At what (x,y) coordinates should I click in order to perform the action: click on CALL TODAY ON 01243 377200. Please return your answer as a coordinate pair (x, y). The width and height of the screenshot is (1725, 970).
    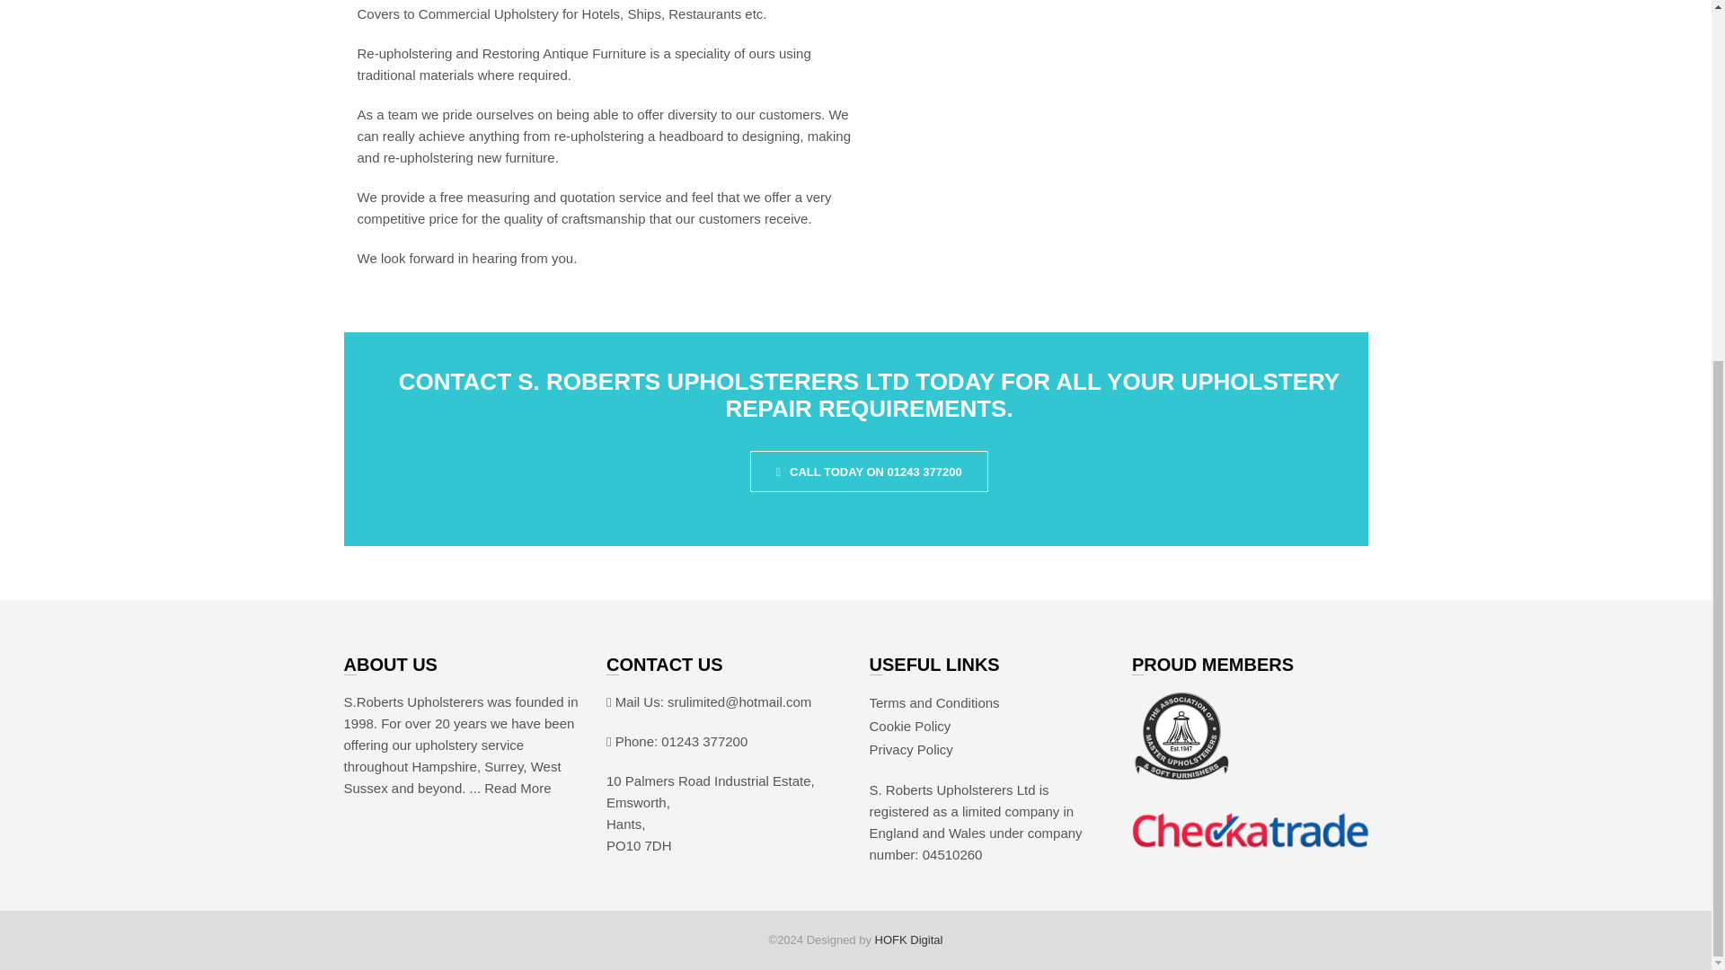
    Looking at the image, I should click on (870, 471).